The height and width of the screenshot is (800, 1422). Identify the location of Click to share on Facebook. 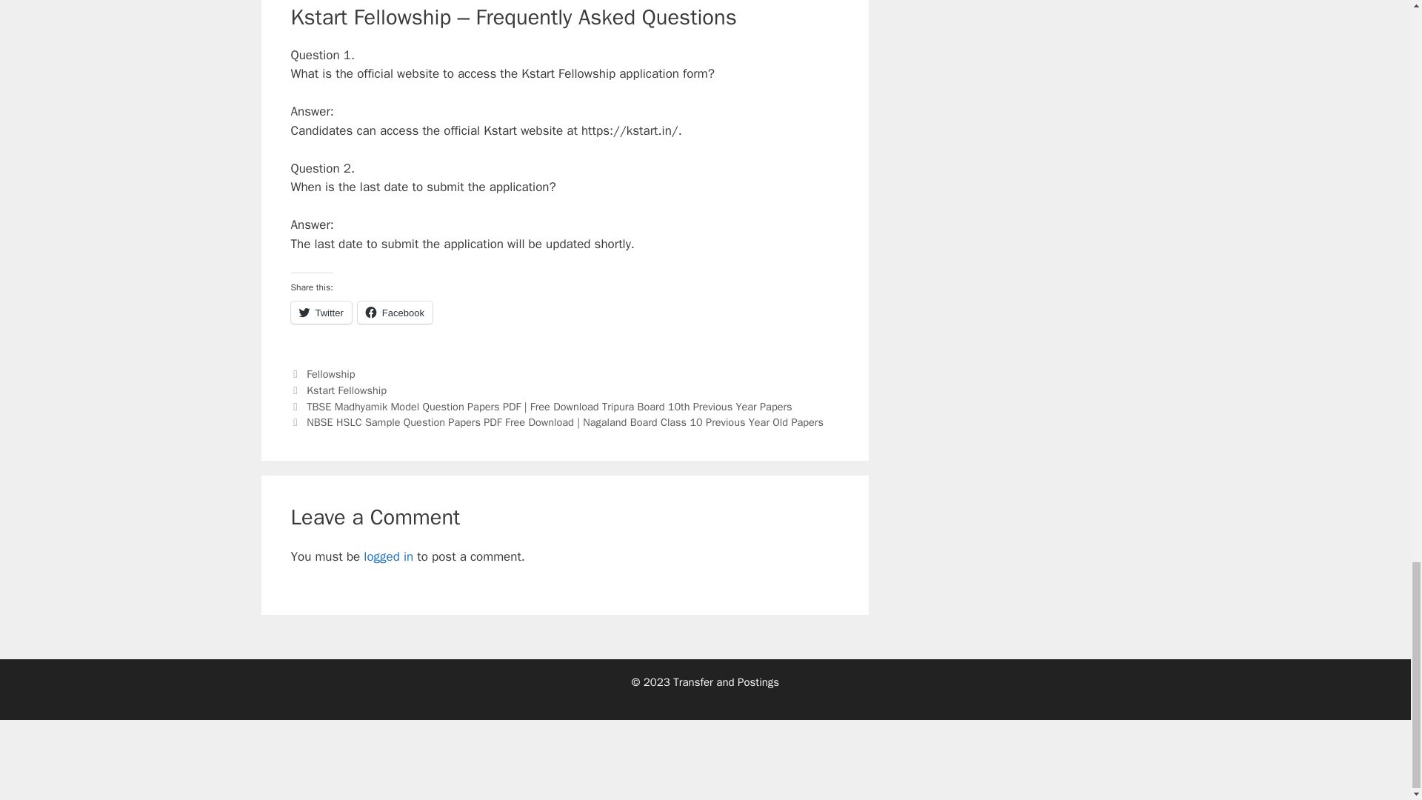
(395, 313).